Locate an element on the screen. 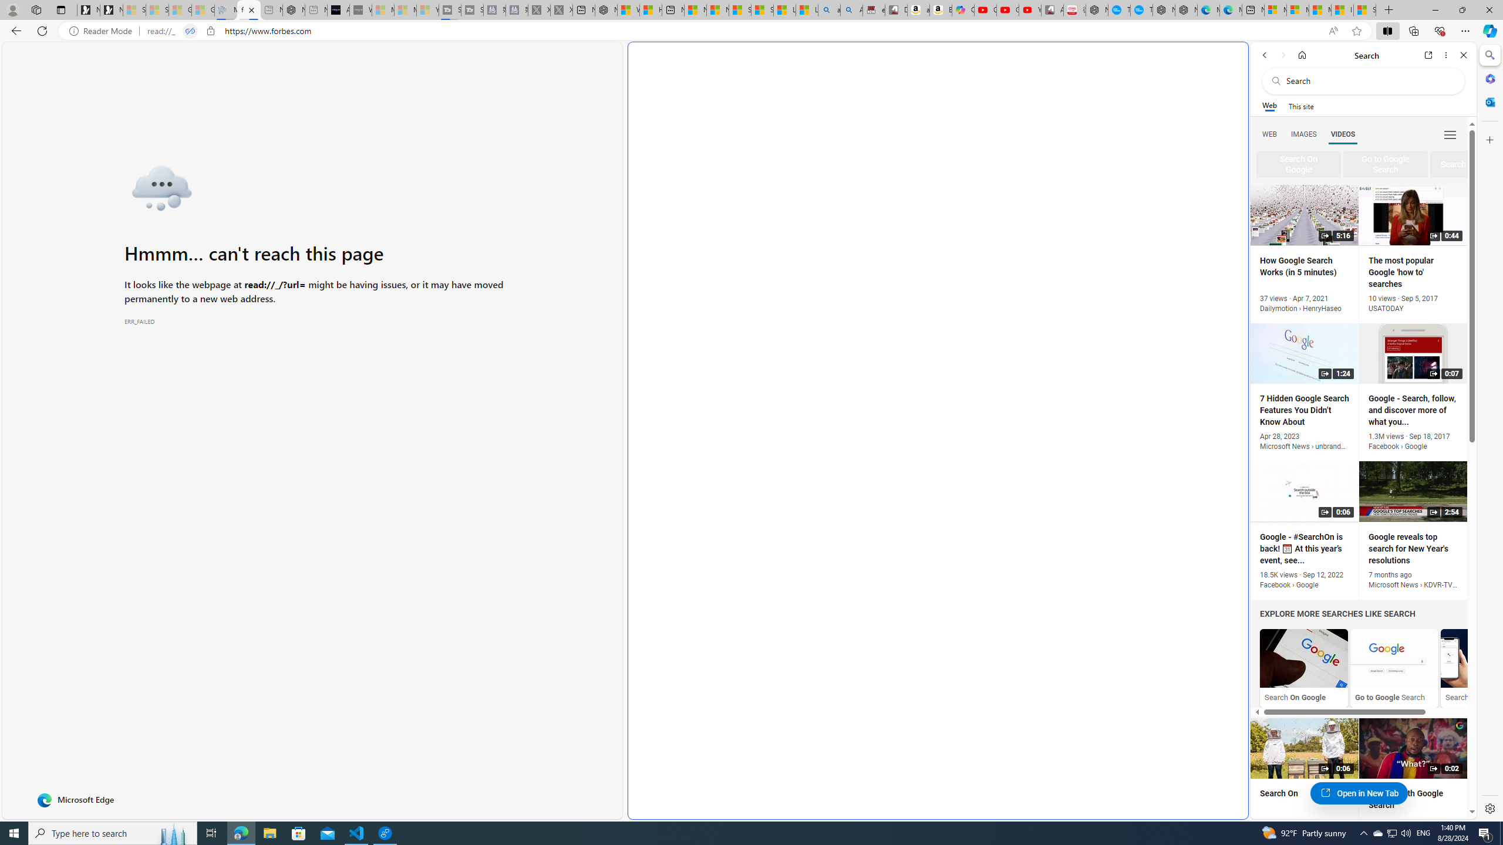  Streaming Coverage | T3 - Sleeping is located at coordinates (450, 10).